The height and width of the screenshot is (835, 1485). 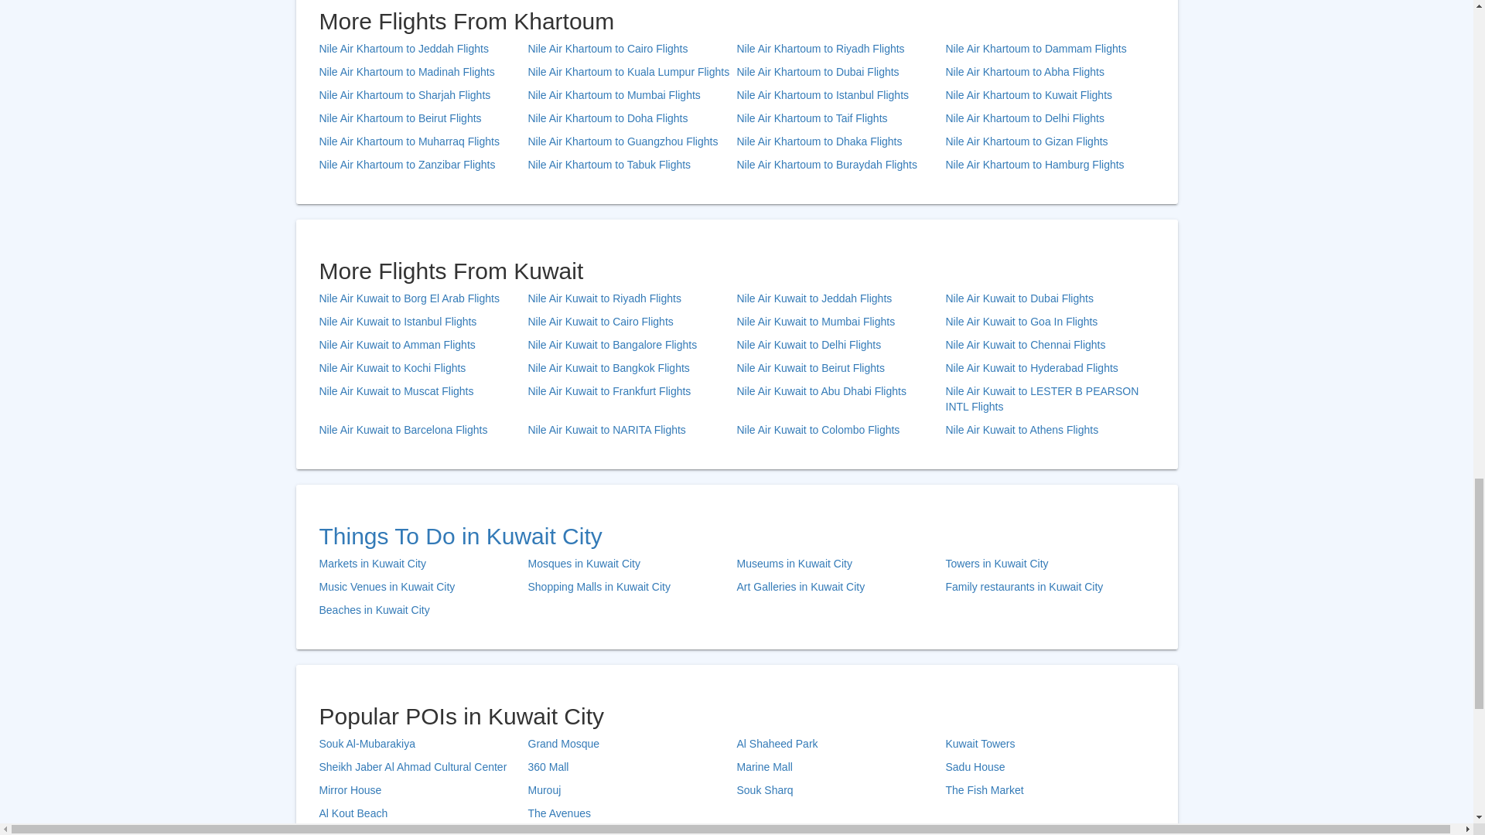 I want to click on Nile Air Khartoum to Kuwait Flights, so click(x=1049, y=96).